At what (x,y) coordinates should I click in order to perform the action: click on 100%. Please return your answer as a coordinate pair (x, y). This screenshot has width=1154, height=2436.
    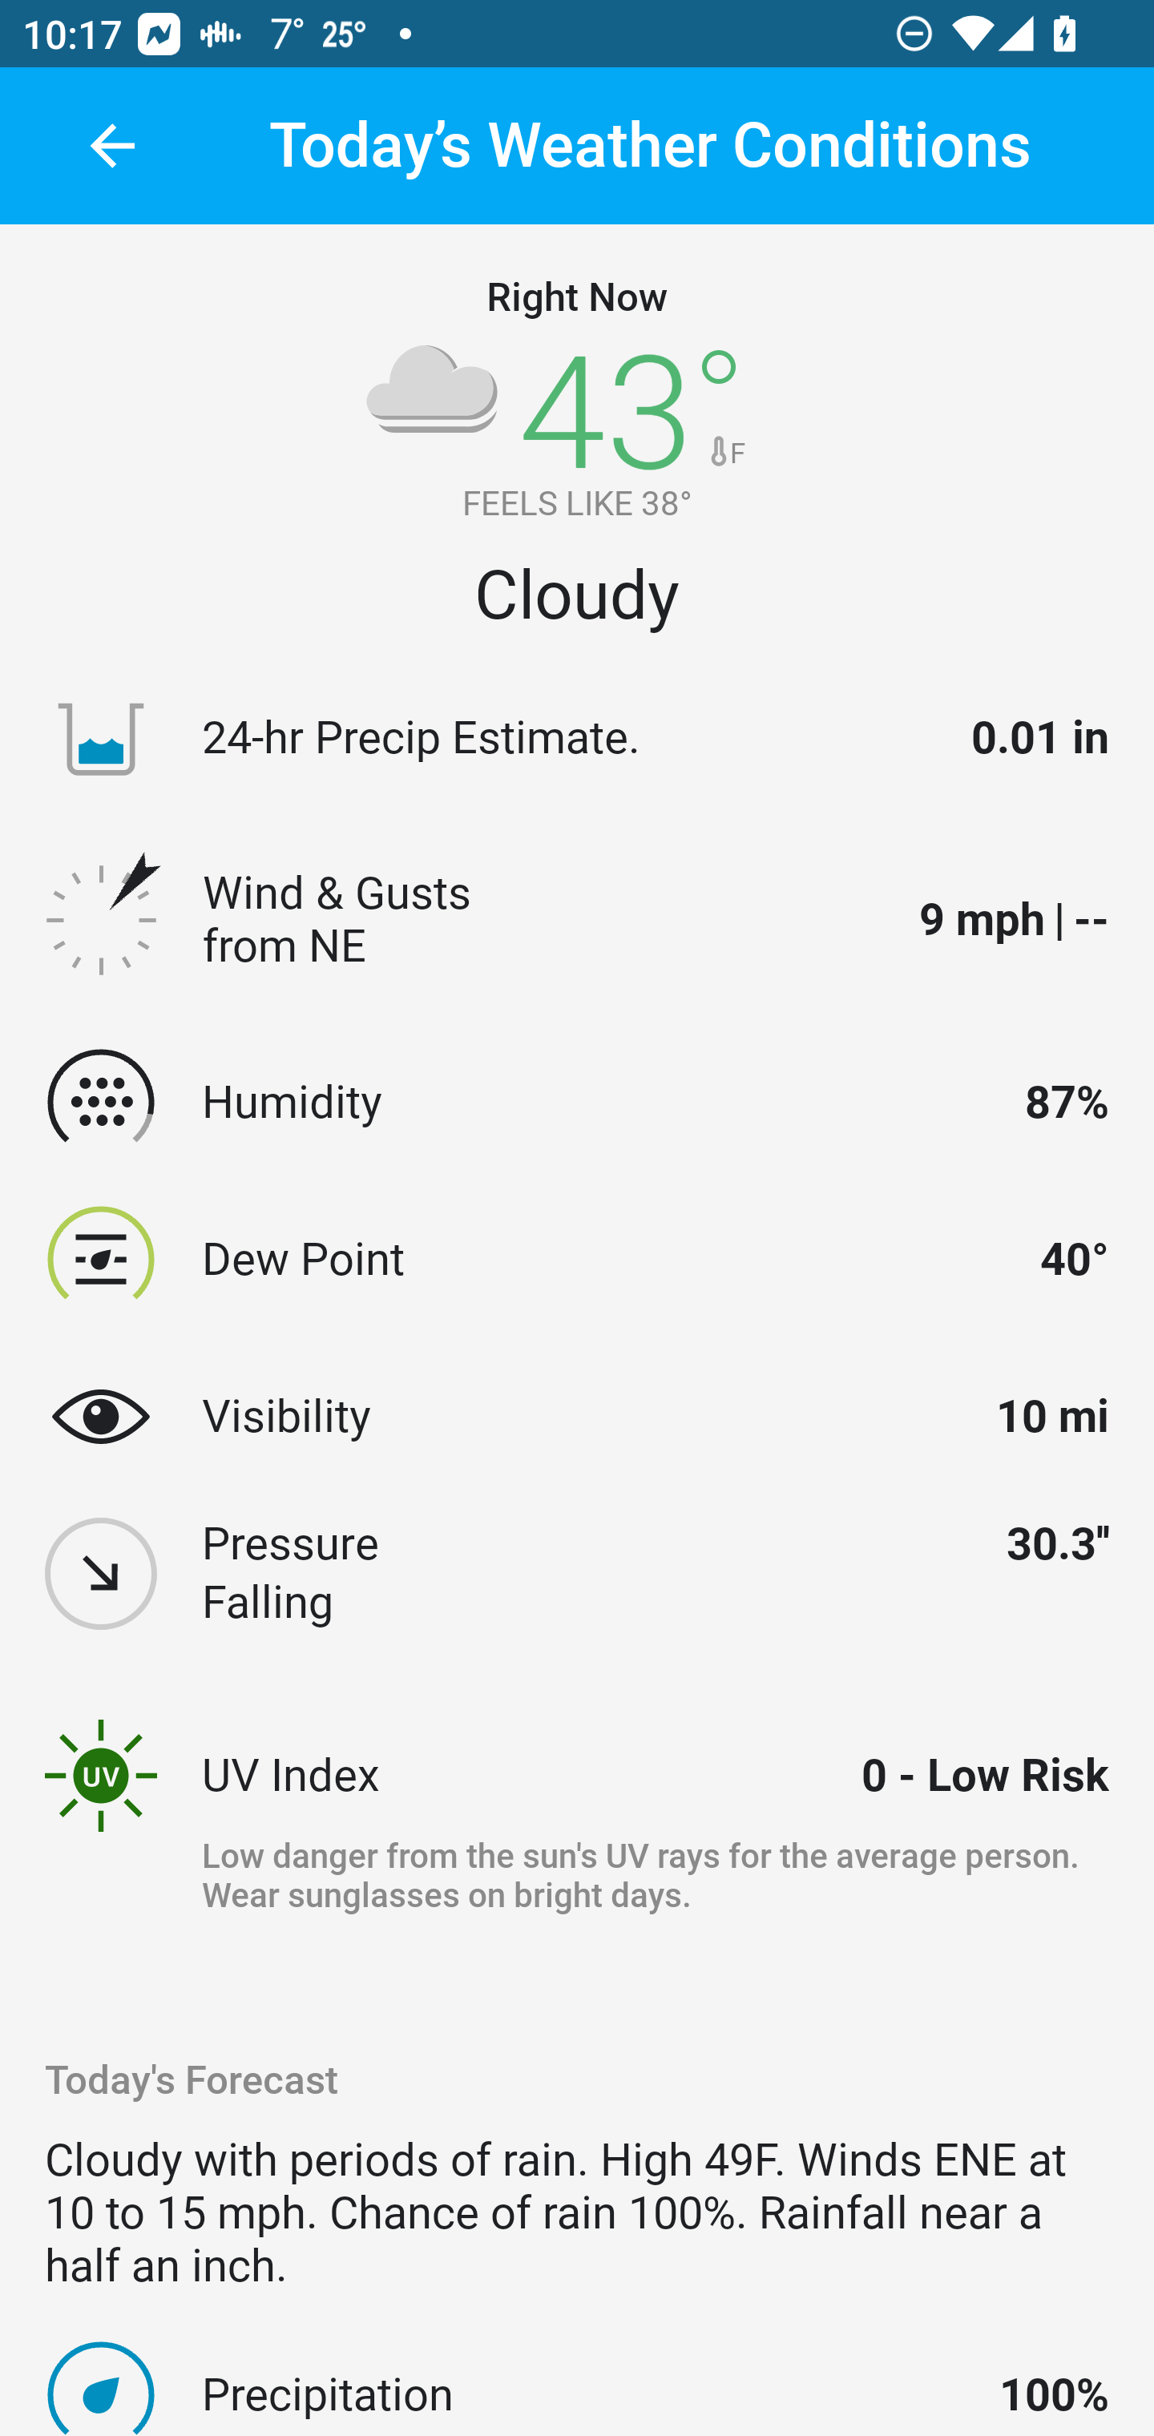
    Looking at the image, I should click on (1054, 2394).